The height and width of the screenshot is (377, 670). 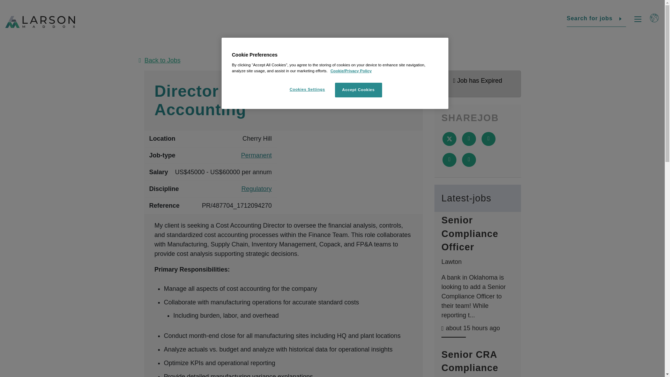 I want to click on Facebook, so click(x=563, y=330).